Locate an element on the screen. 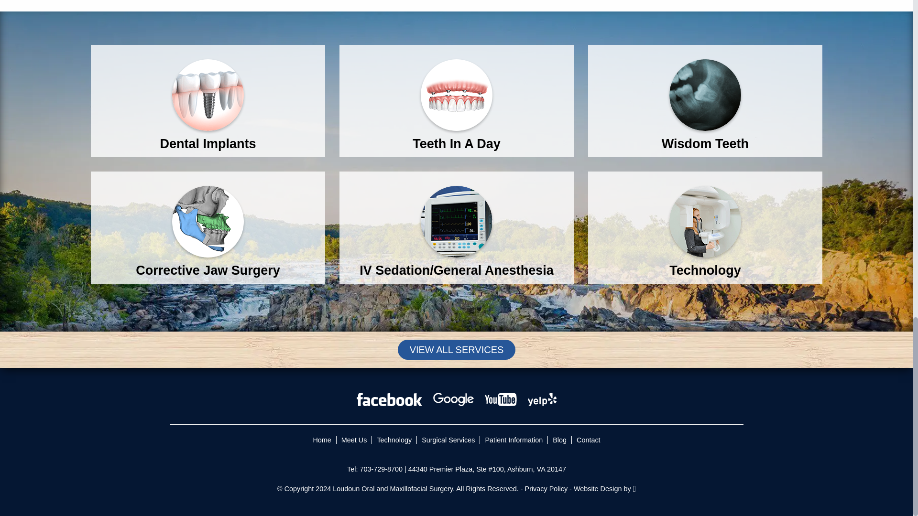 This screenshot has height=516, width=918. Yelp icon is located at coordinates (542, 399).